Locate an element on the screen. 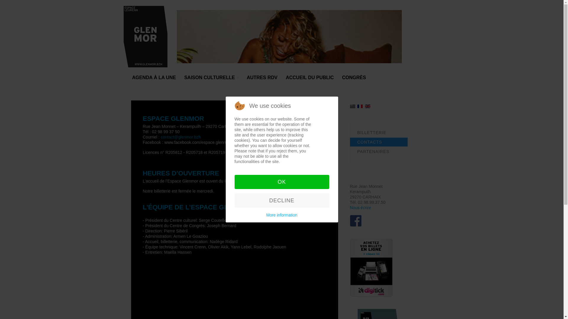 Image resolution: width=568 pixels, height=319 pixels. BILLETTERIE is located at coordinates (379, 133).